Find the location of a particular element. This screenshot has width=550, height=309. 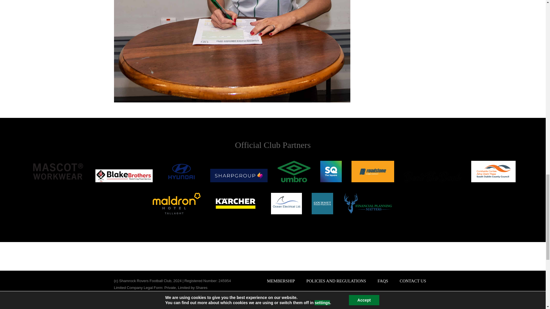

Ocean Electrical is located at coordinates (286, 203).